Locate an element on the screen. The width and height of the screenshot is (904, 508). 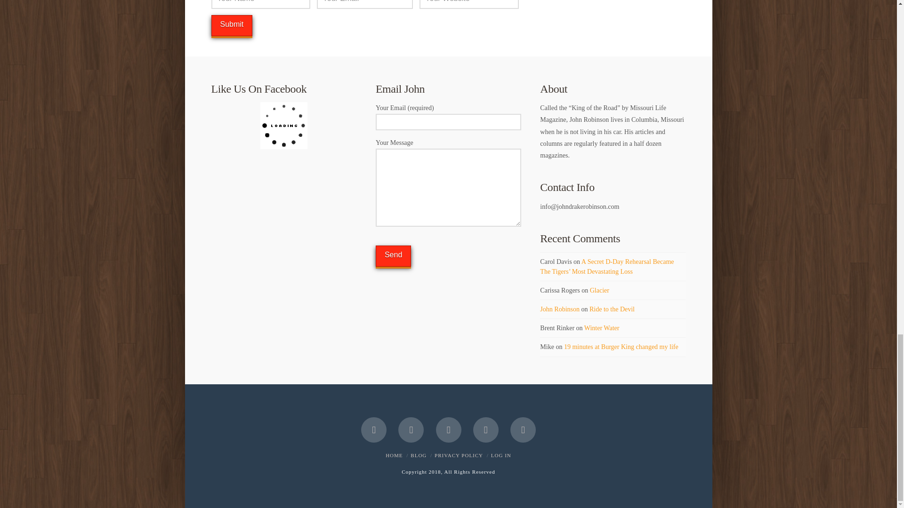
RSS is located at coordinates (523, 429).